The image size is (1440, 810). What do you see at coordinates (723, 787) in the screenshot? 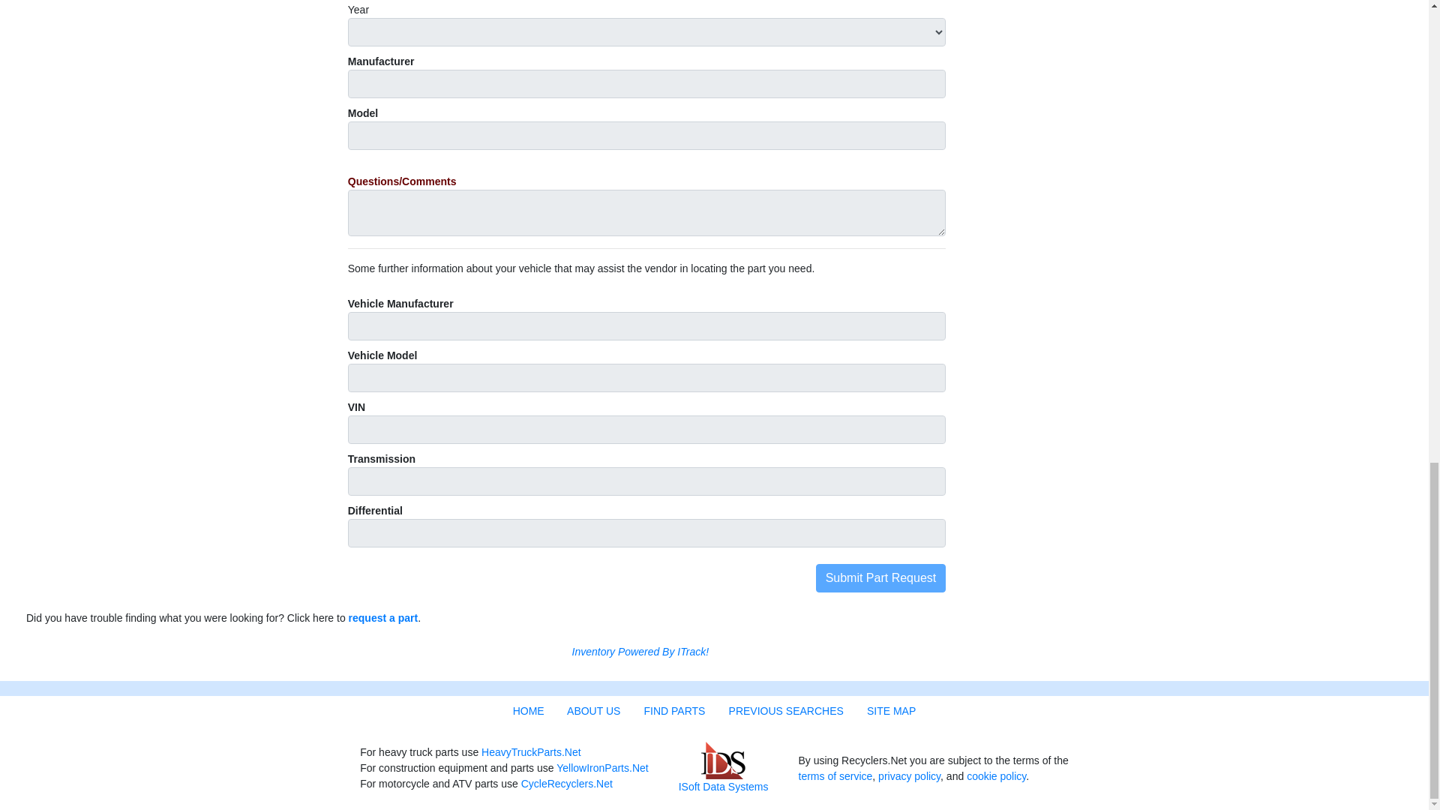
I see `ISoft Data Systems` at bounding box center [723, 787].